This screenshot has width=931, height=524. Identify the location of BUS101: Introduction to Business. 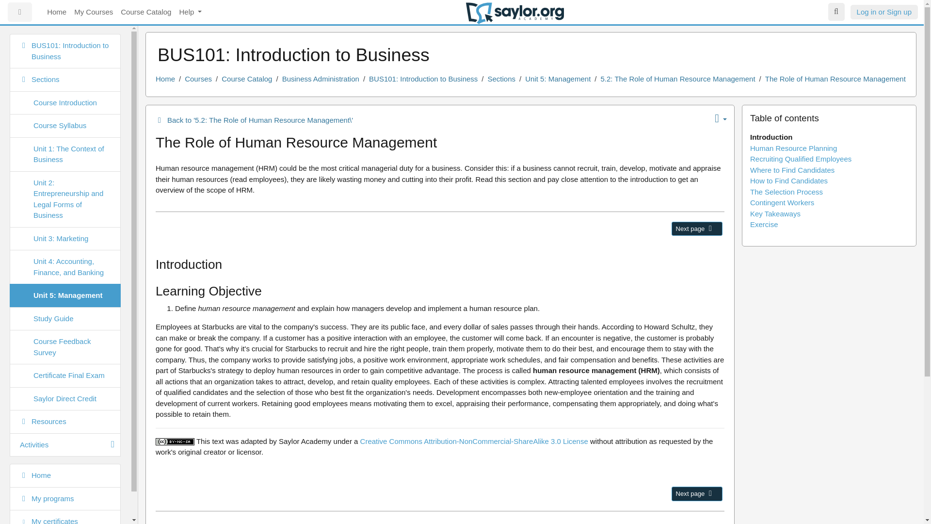
(423, 79).